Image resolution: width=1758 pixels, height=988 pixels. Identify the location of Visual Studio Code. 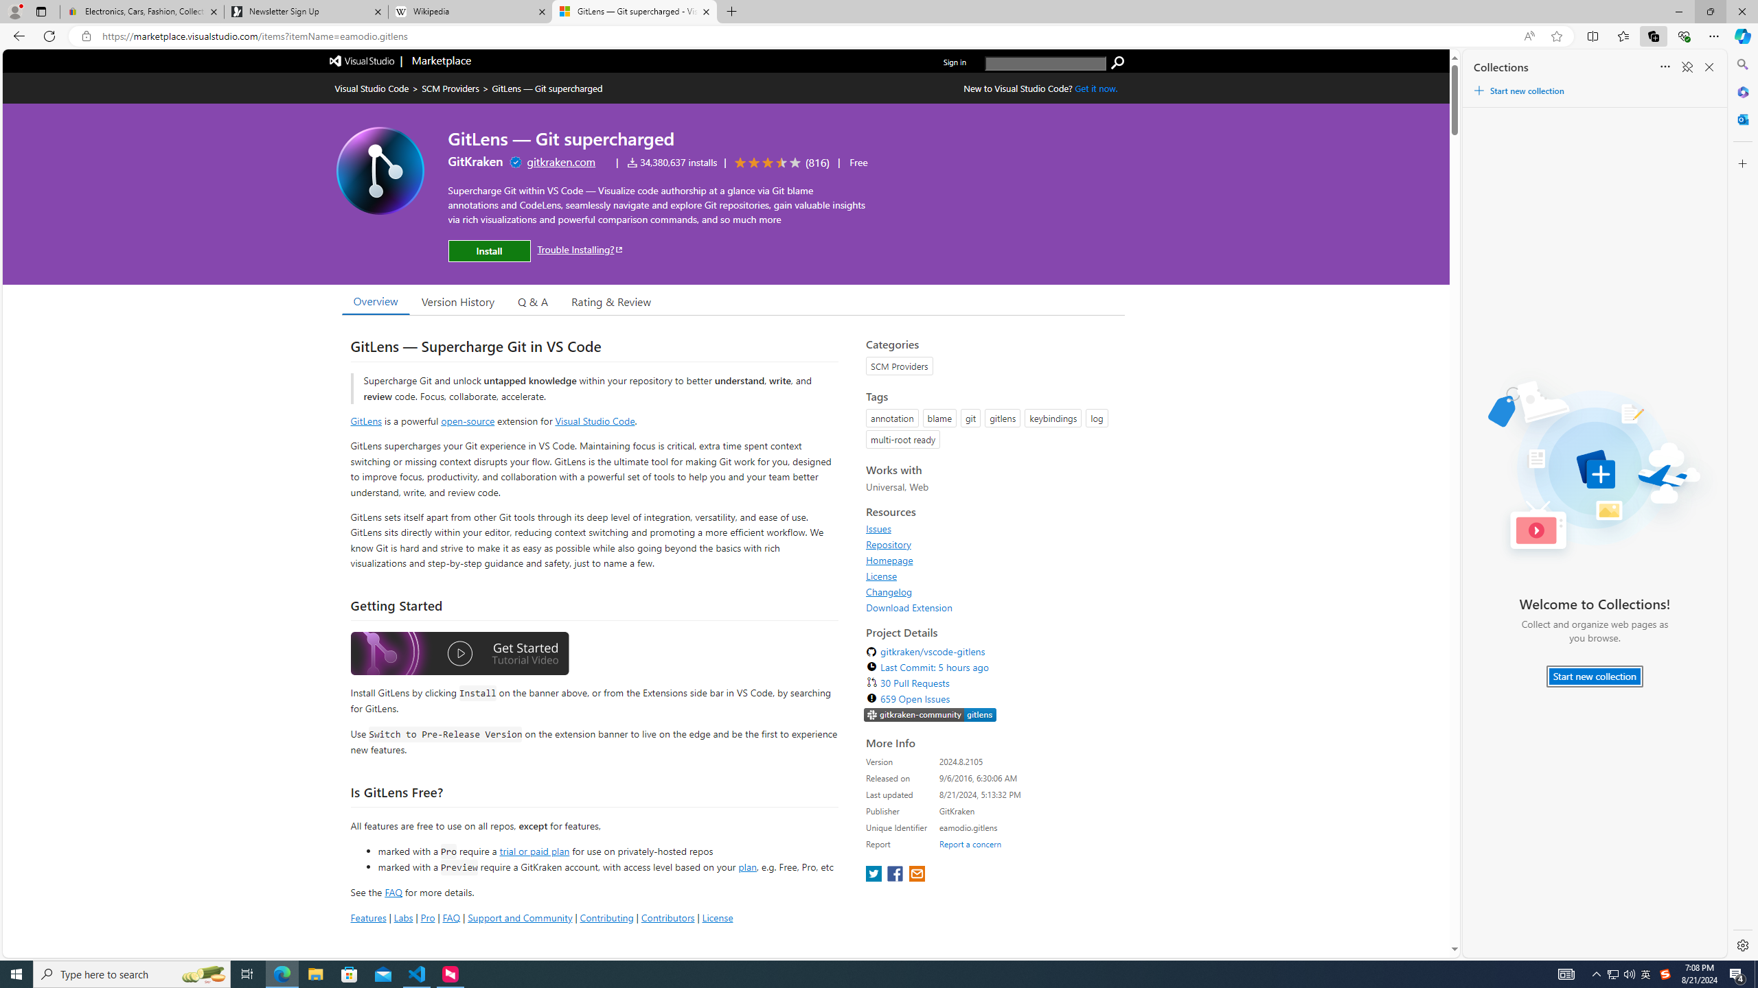
(595, 421).